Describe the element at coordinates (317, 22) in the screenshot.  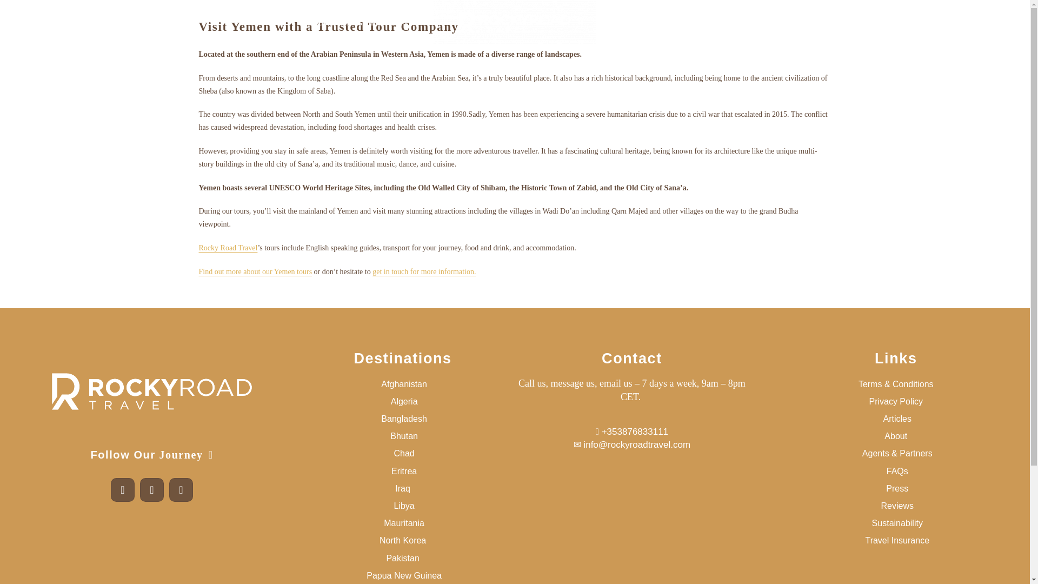
I see `About` at that location.